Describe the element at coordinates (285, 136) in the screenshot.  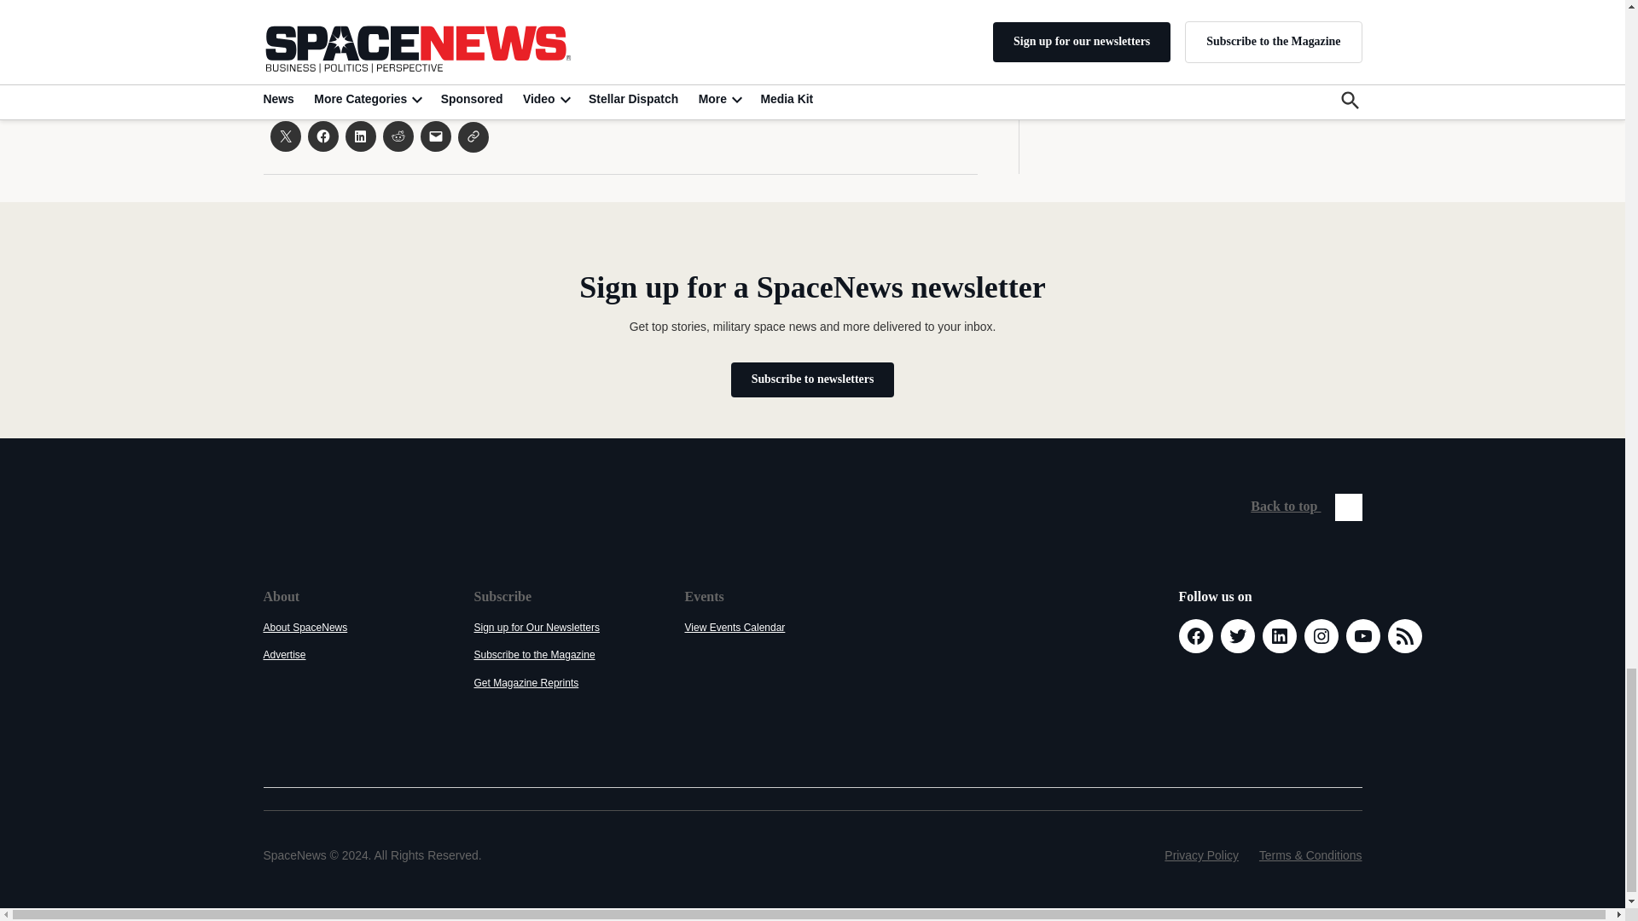
I see `Click to share on X` at that location.